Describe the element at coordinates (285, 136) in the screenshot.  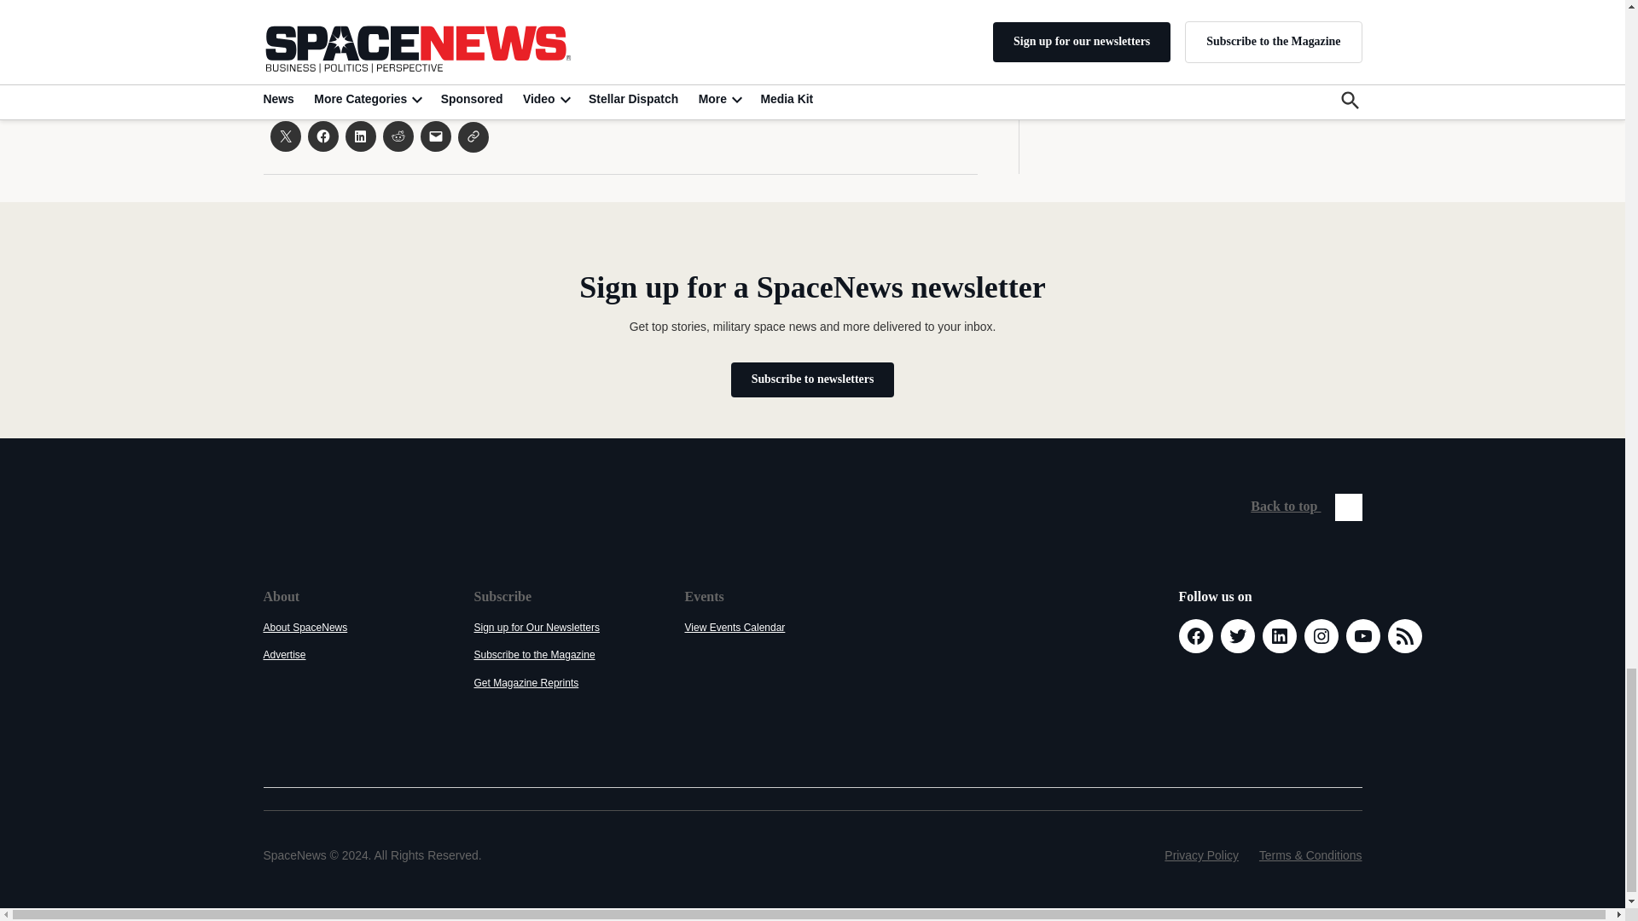
I see `Click to share on X` at that location.